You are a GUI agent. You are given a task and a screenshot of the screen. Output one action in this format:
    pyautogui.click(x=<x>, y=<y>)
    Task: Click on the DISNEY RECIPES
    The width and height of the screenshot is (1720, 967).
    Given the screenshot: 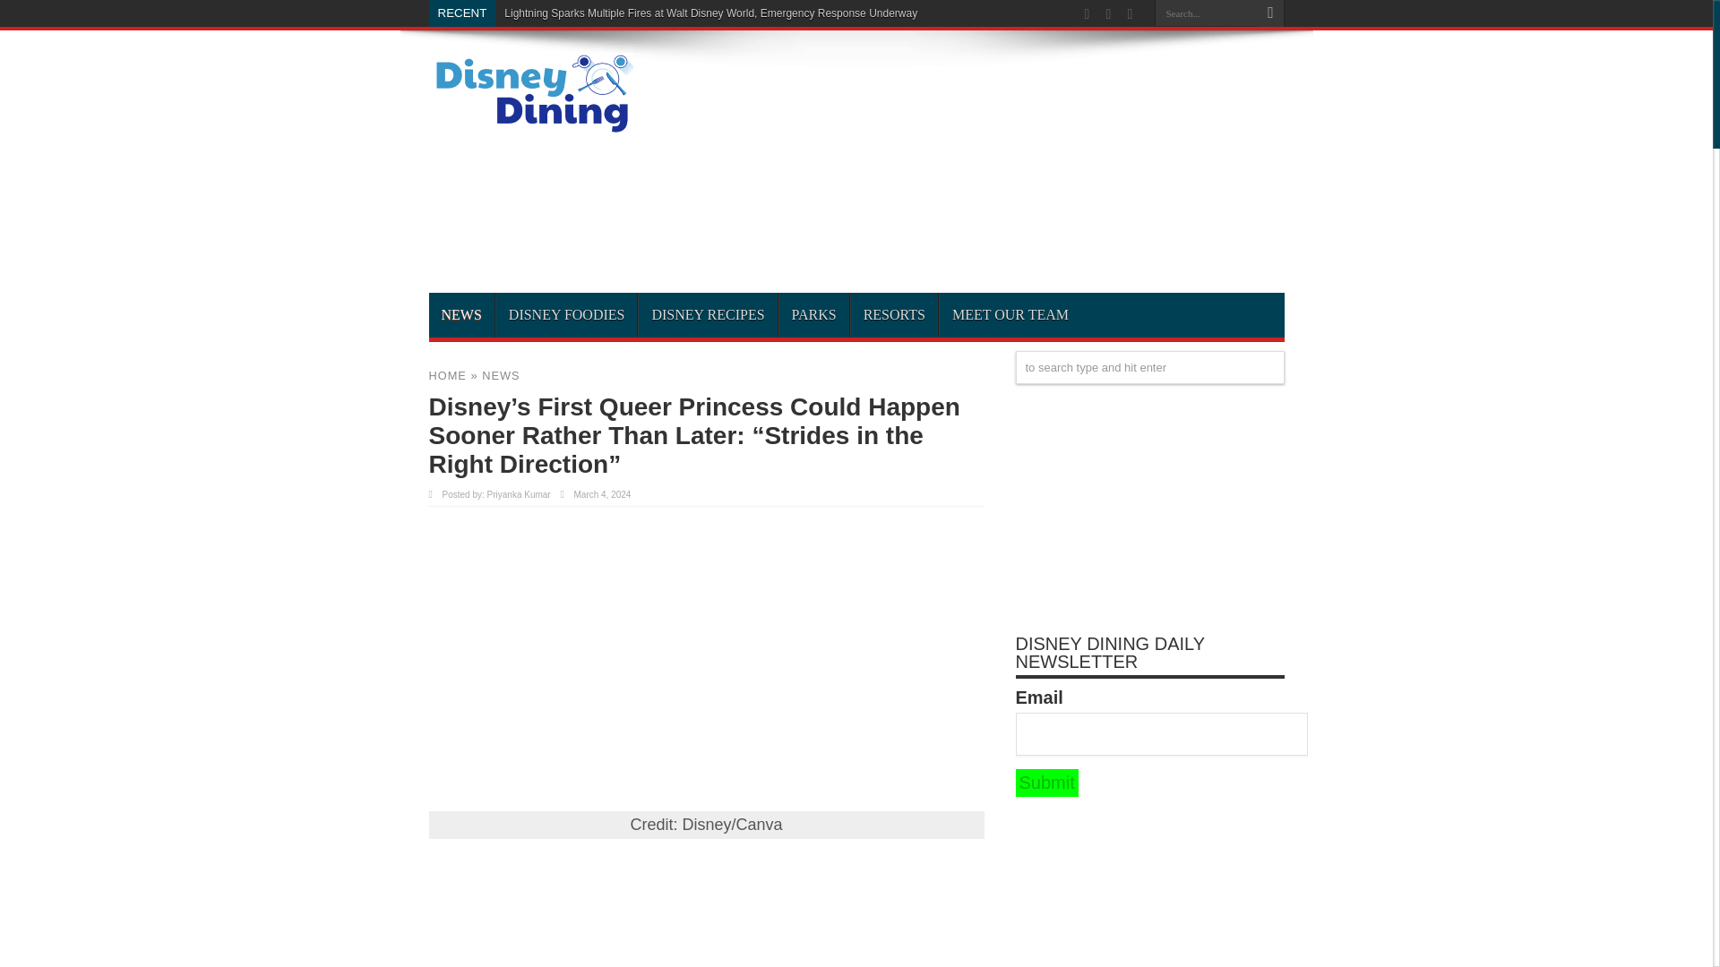 What is the action you would take?
    pyautogui.click(x=708, y=315)
    